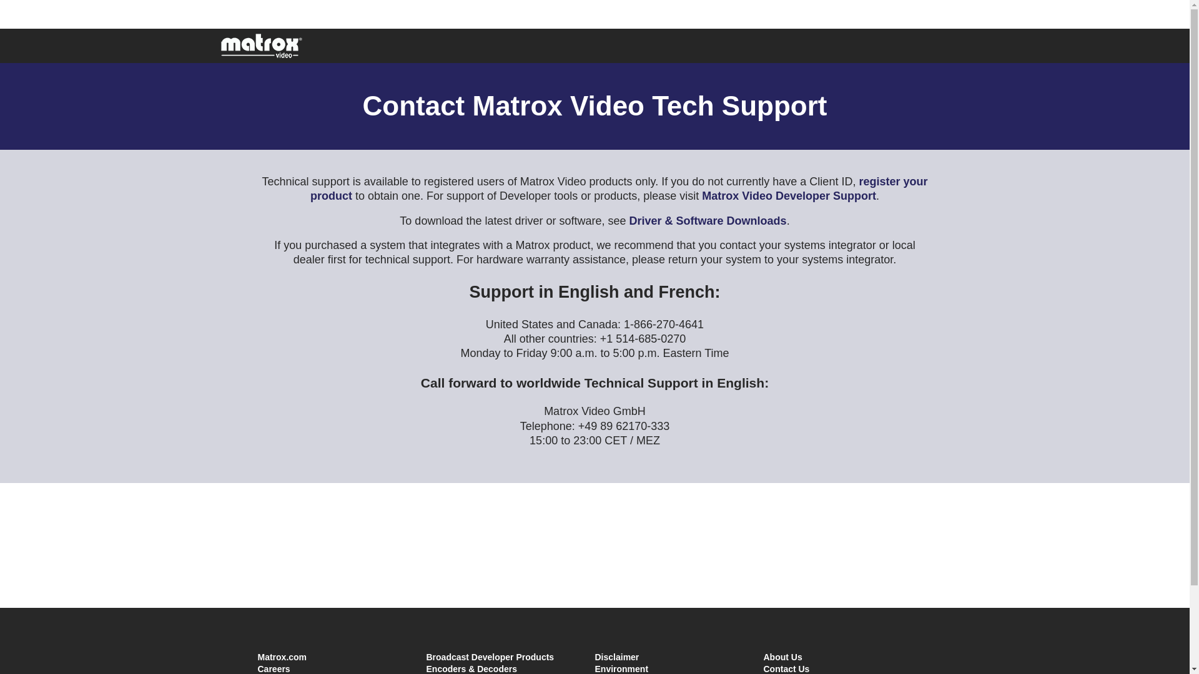  Describe the element at coordinates (782, 657) in the screenshot. I see `About Us` at that location.